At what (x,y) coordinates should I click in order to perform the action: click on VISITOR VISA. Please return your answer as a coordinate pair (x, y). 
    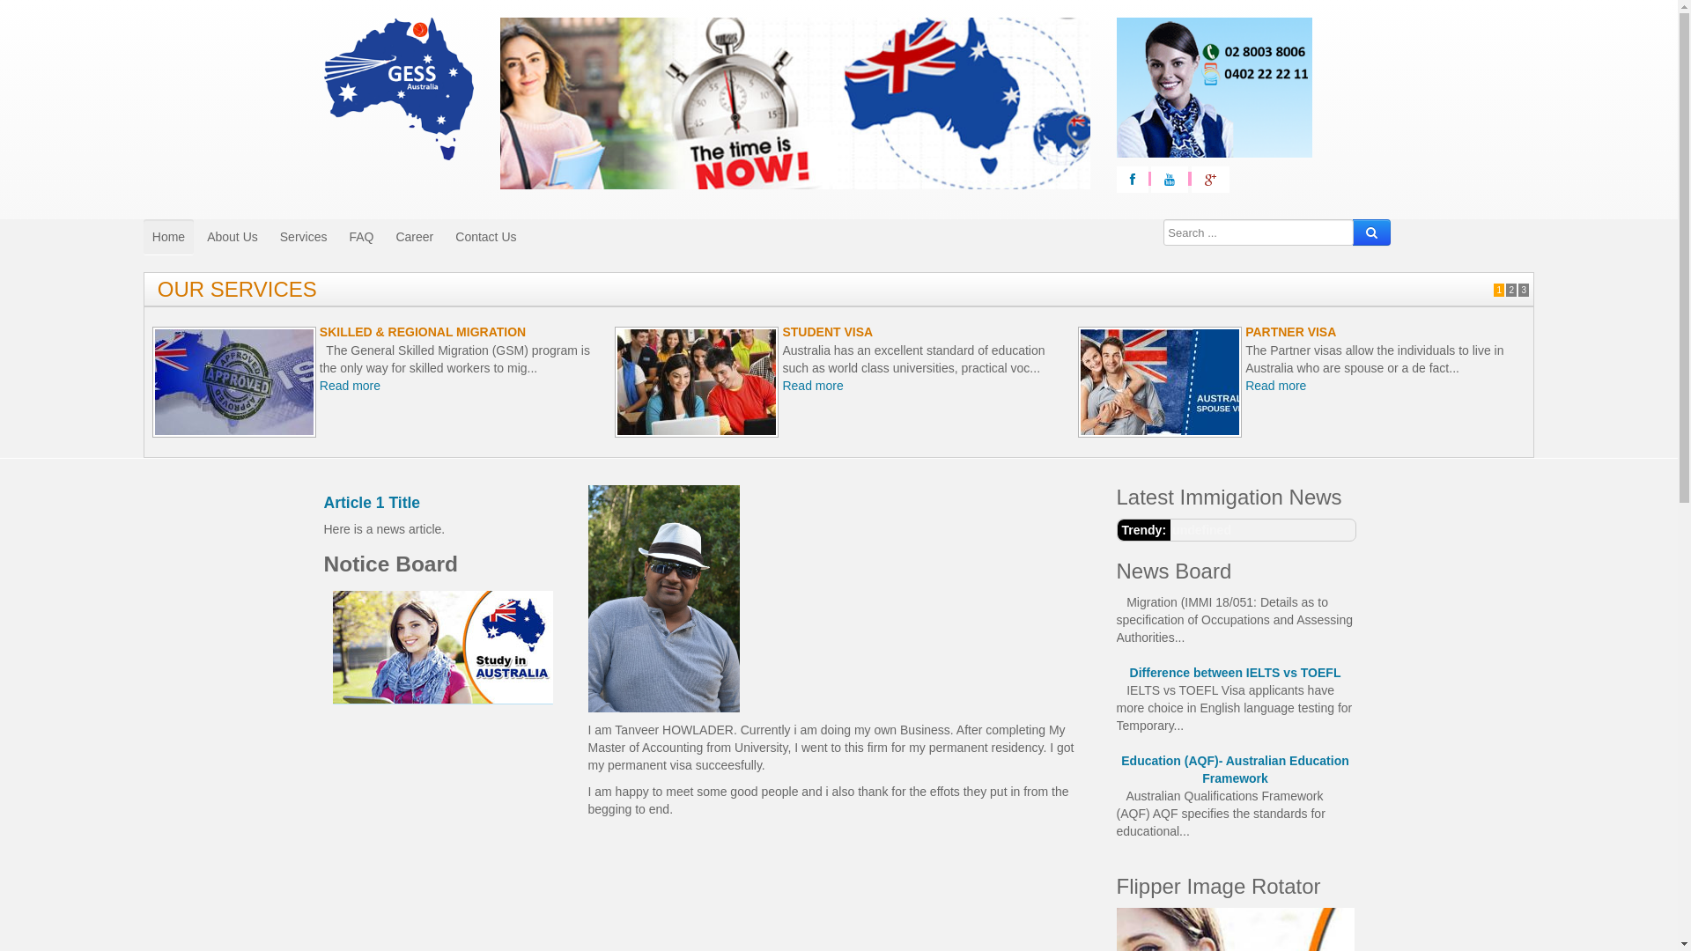
    Looking at the image, I should click on (360, 331).